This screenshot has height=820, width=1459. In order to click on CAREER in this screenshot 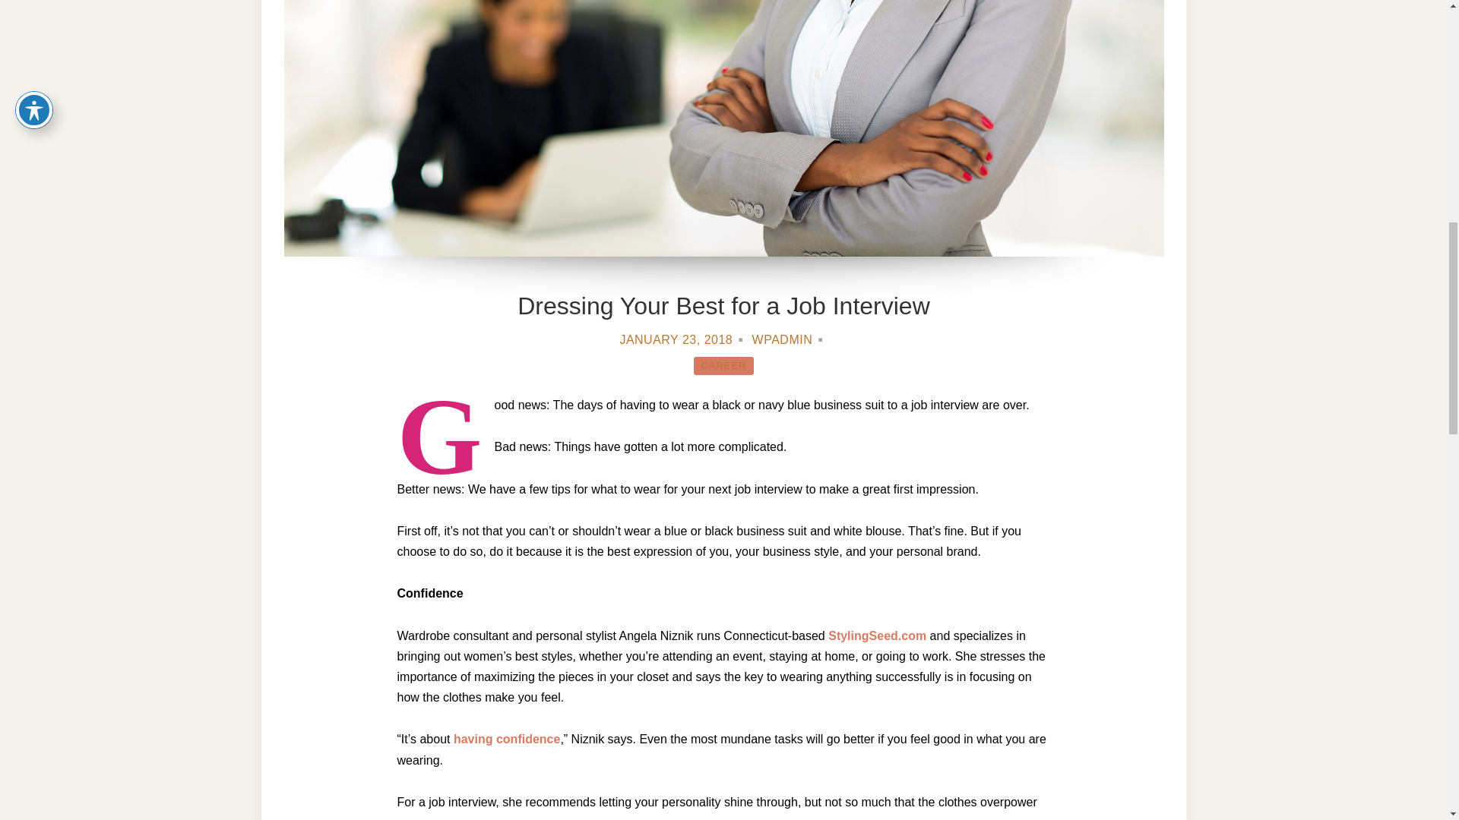, I will do `click(723, 365)`.